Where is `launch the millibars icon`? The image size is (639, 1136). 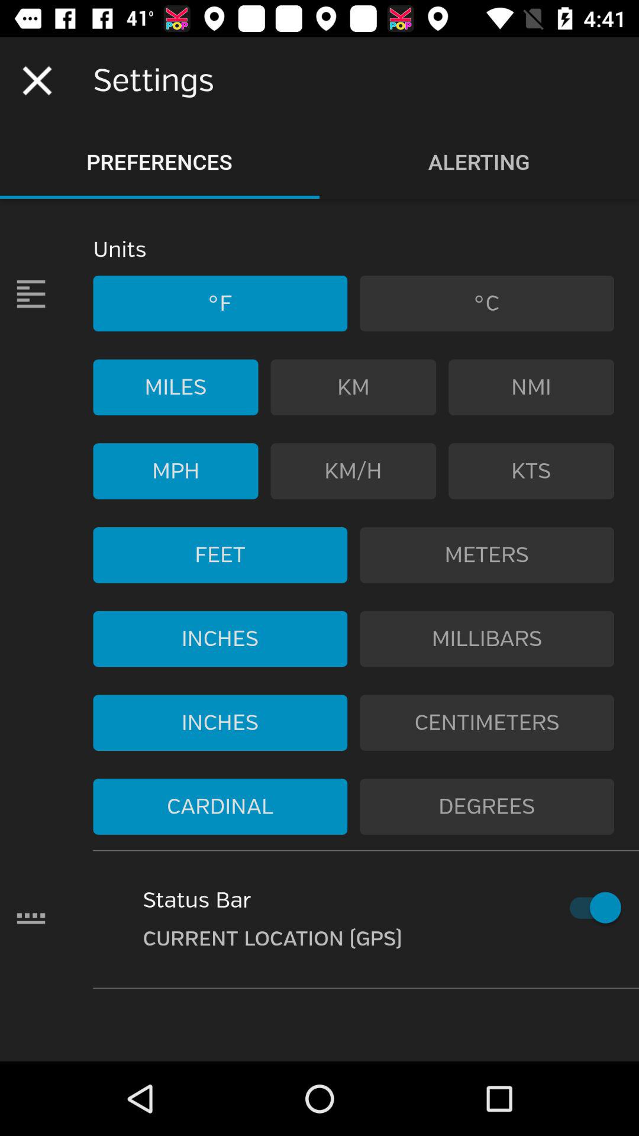
launch the millibars icon is located at coordinates (487, 639).